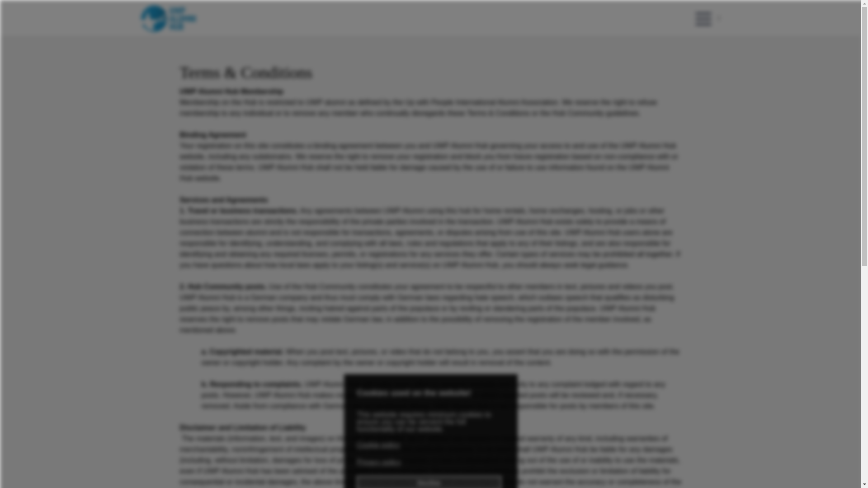  What do you see at coordinates (380, 462) in the screenshot?
I see `Privacy policy` at bounding box center [380, 462].